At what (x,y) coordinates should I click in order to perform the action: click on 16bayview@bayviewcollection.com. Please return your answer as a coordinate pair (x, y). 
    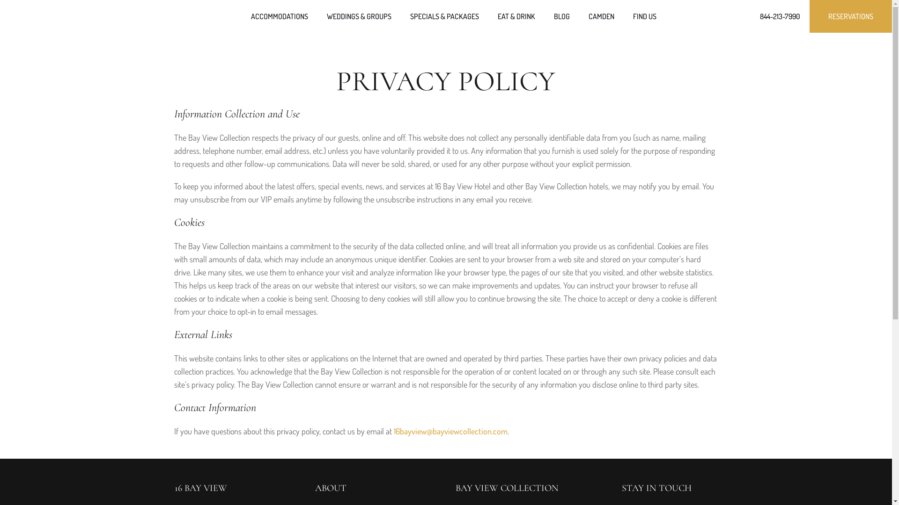
    Looking at the image, I should click on (450, 431).